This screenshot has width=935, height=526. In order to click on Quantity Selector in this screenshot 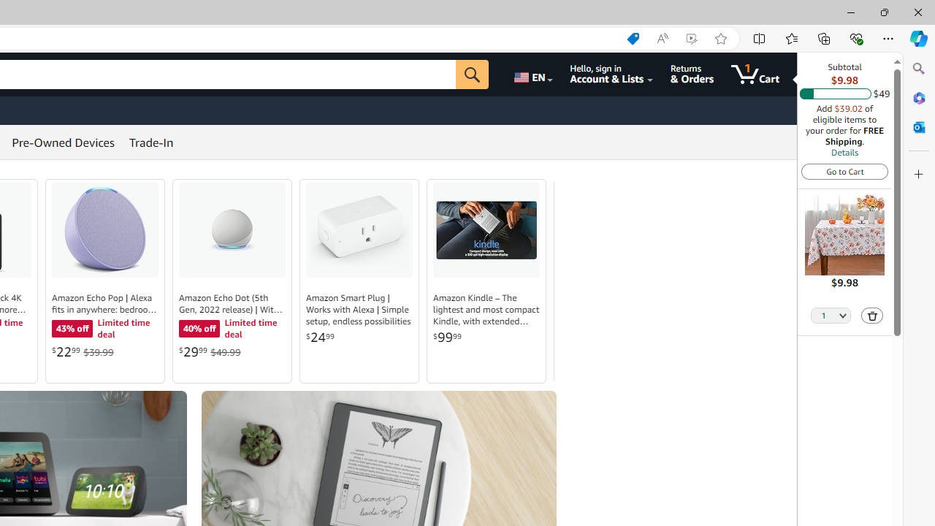, I will do `click(831, 314)`.